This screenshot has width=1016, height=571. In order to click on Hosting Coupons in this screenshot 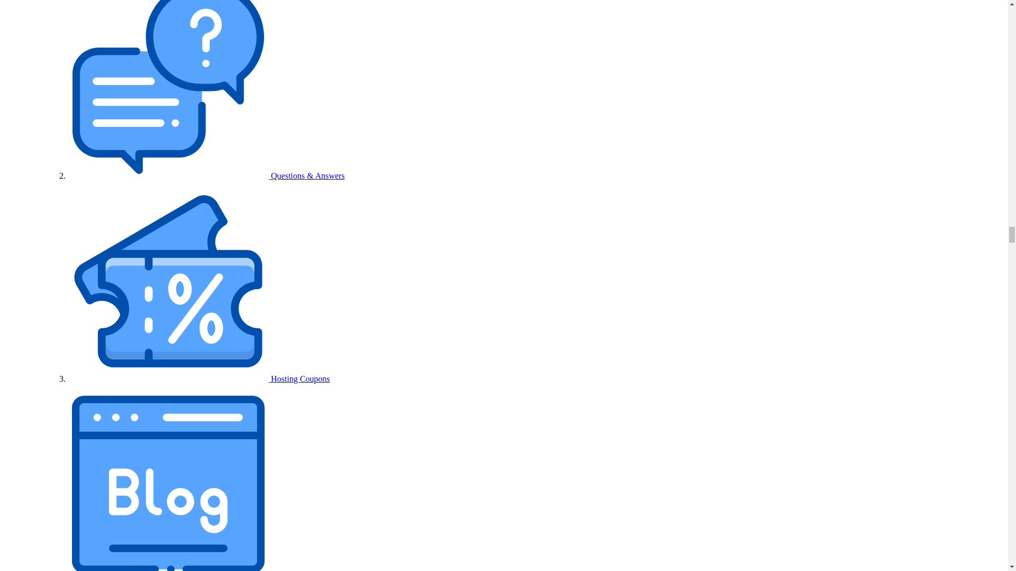, I will do `click(199, 379)`.